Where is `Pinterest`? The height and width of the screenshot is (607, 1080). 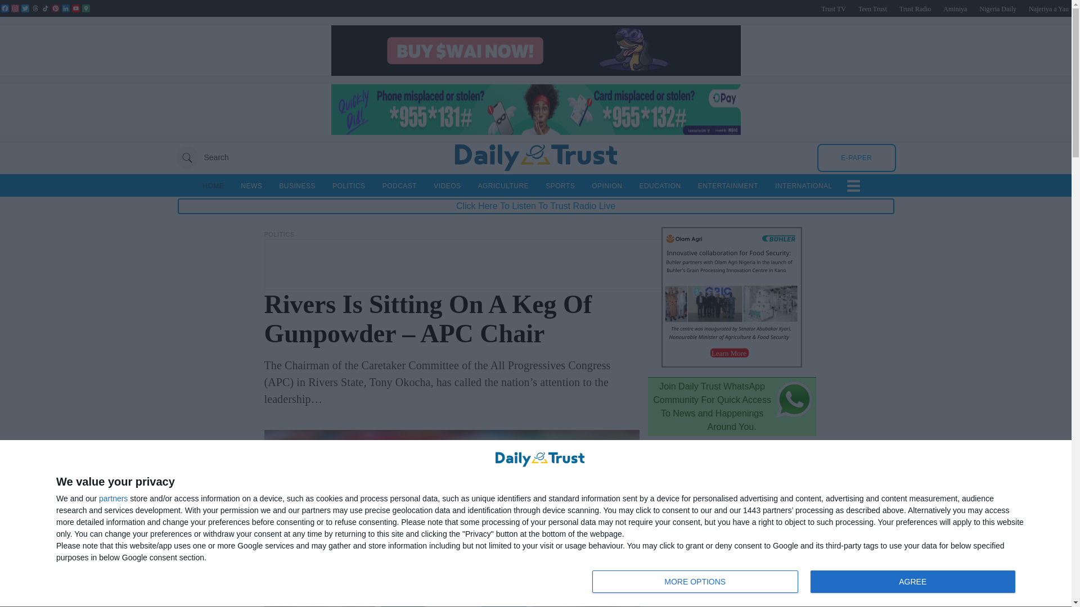 Pinterest is located at coordinates (55, 8).